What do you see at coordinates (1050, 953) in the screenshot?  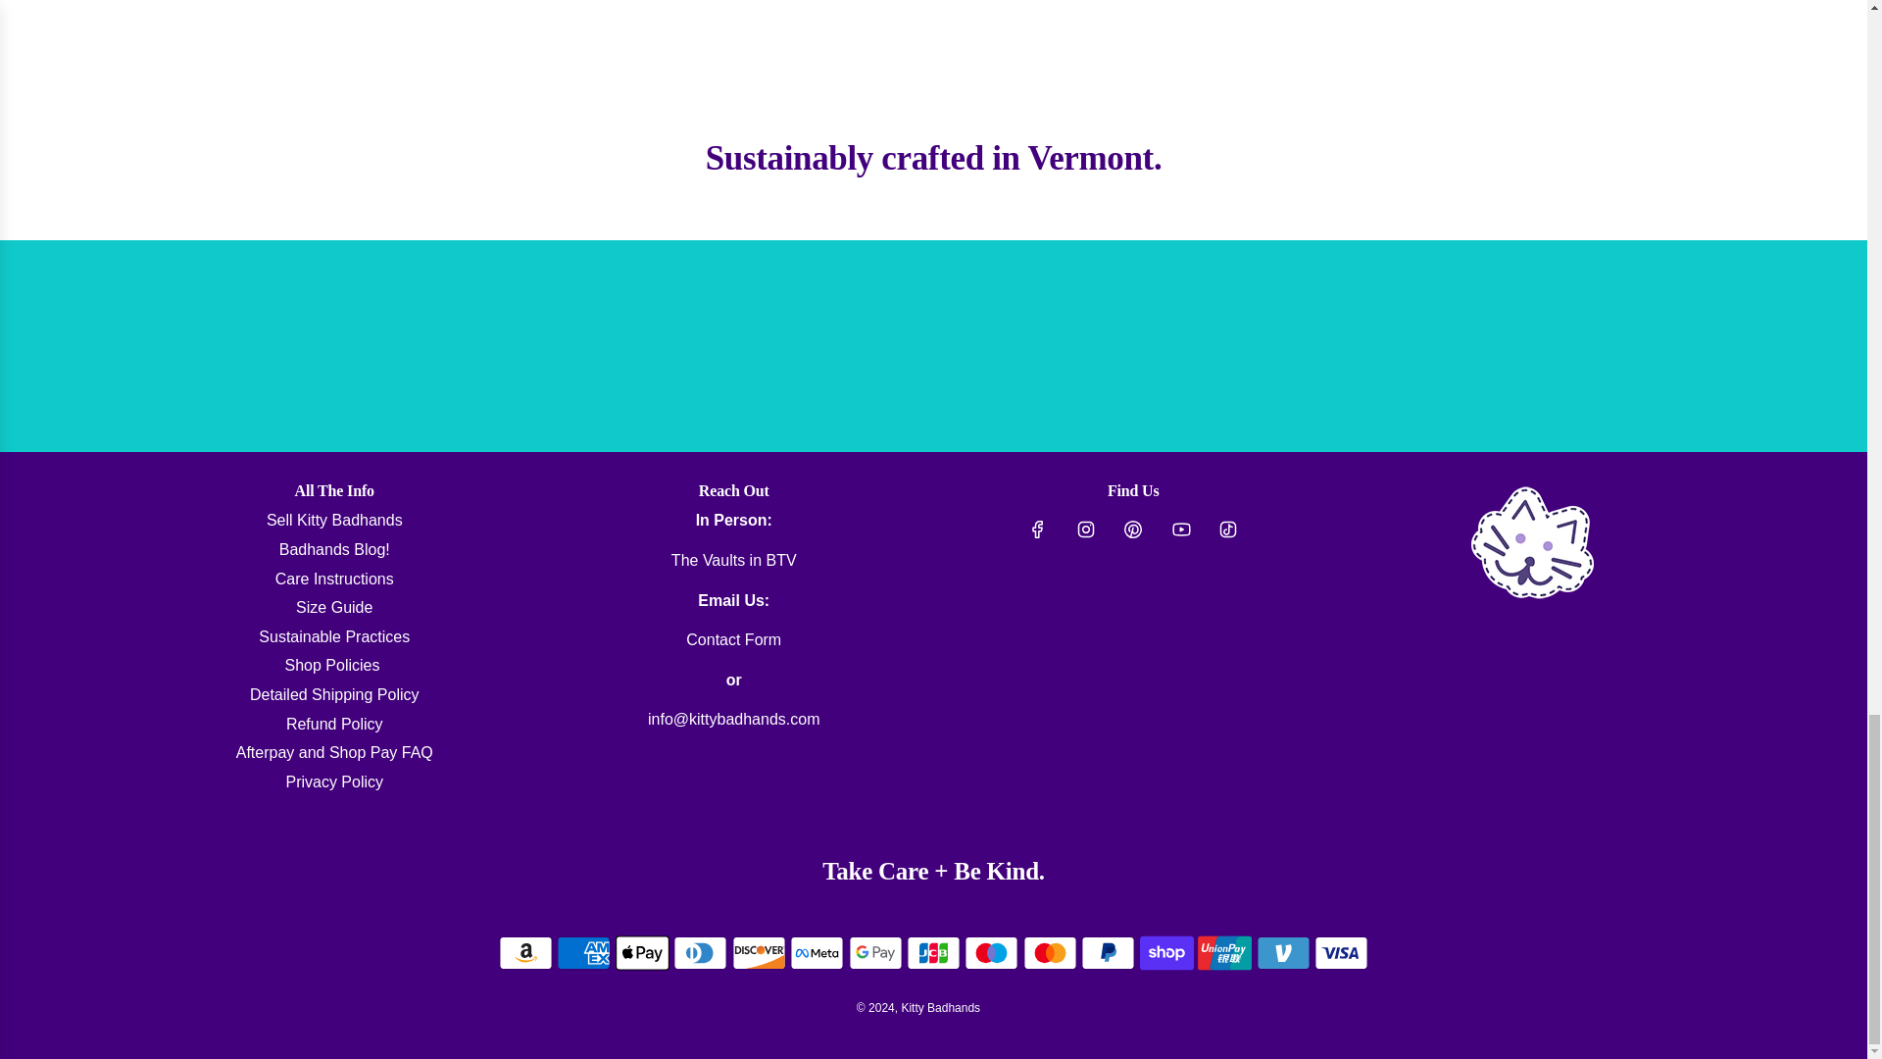 I see `Mastercard` at bounding box center [1050, 953].